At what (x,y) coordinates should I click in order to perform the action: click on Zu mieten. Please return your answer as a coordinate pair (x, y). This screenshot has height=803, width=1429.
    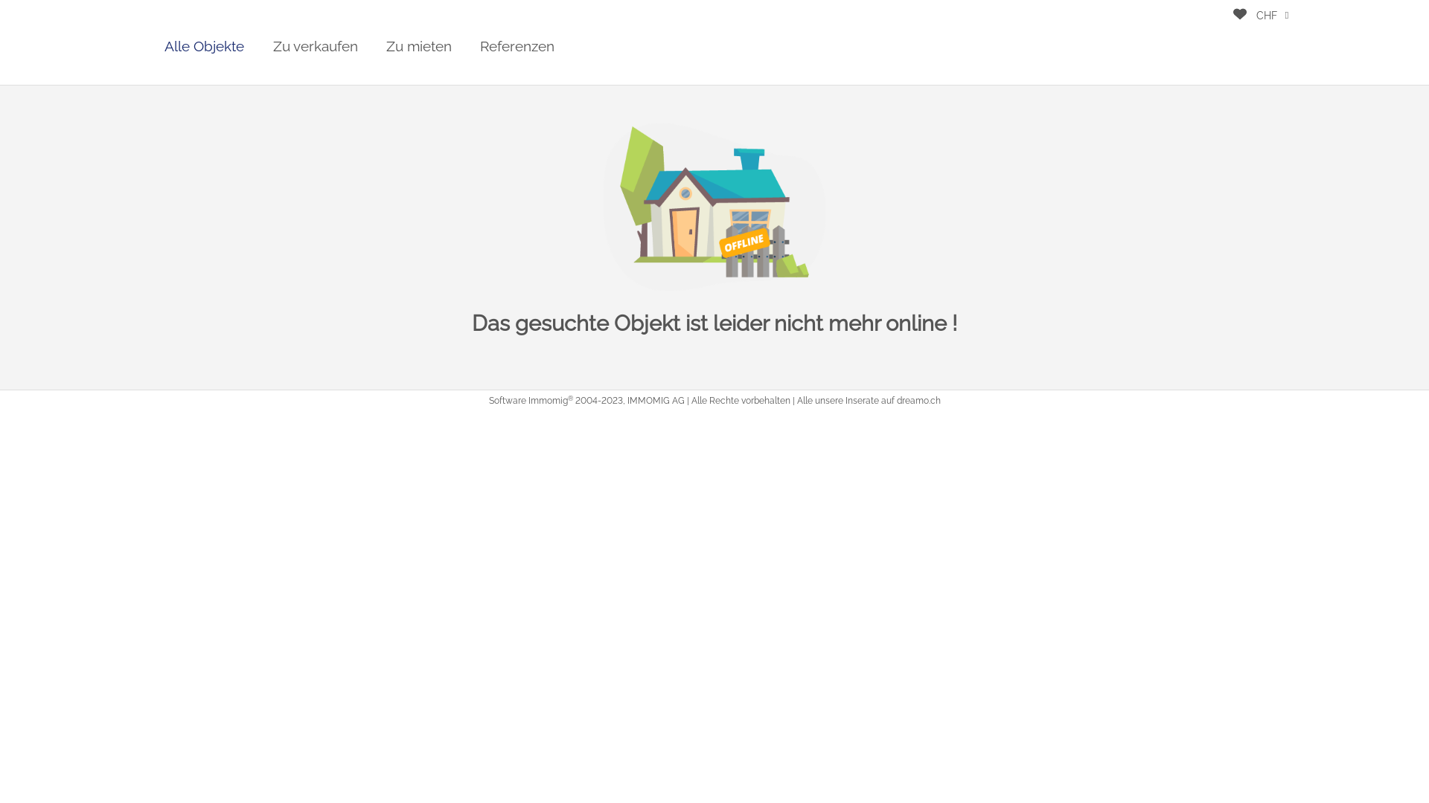
    Looking at the image, I should click on (419, 46).